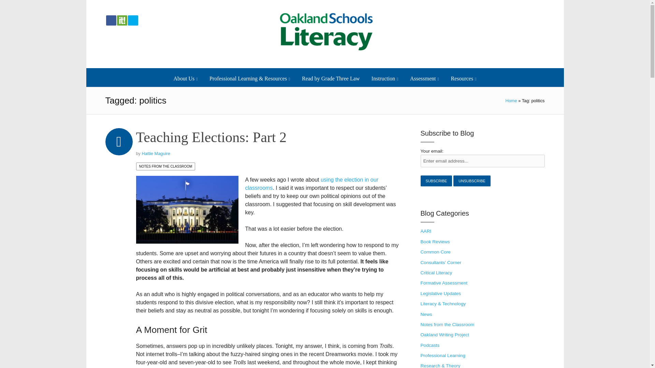  Describe the element at coordinates (436, 181) in the screenshot. I see `Subscribe` at that location.